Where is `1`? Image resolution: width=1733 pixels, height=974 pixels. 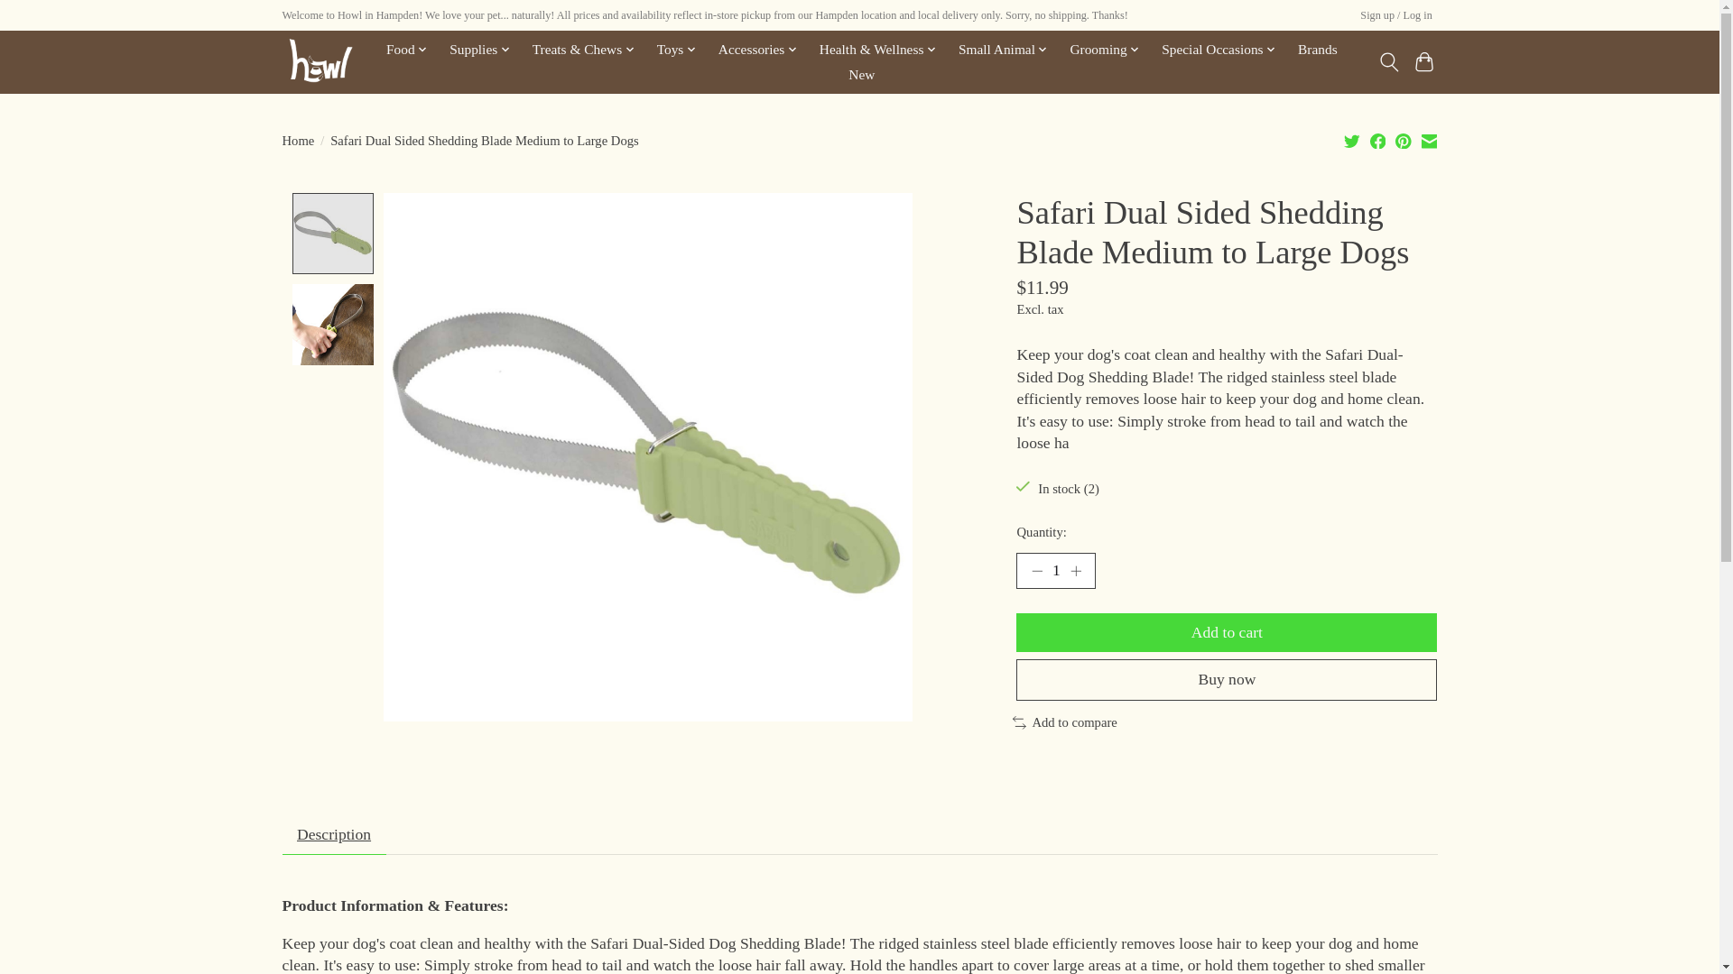 1 is located at coordinates (1055, 571).